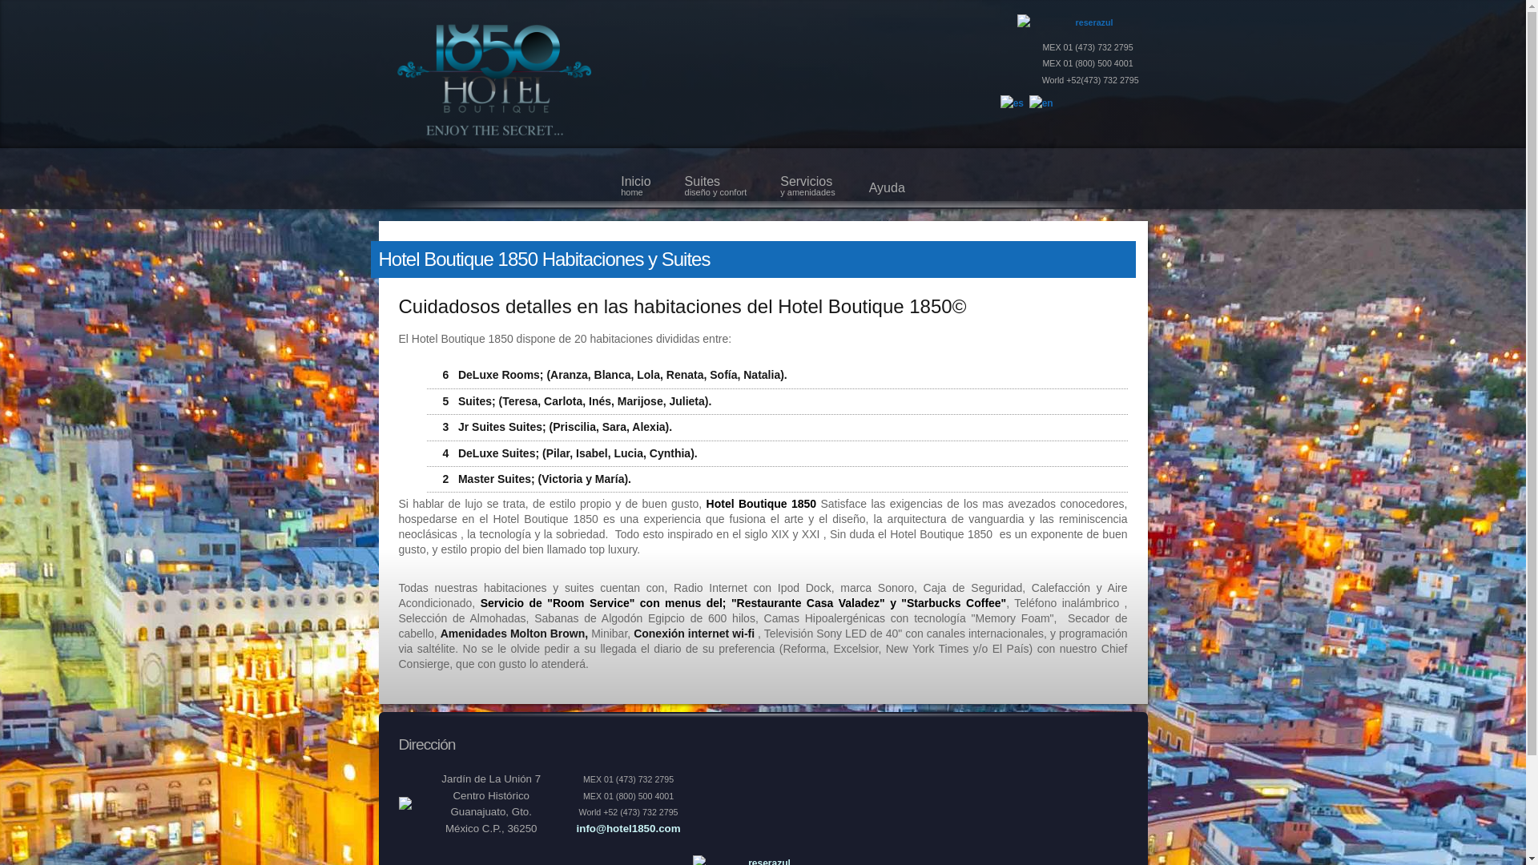 The width and height of the screenshot is (1538, 865). What do you see at coordinates (629, 828) in the screenshot?
I see `info@hotel1850.com` at bounding box center [629, 828].